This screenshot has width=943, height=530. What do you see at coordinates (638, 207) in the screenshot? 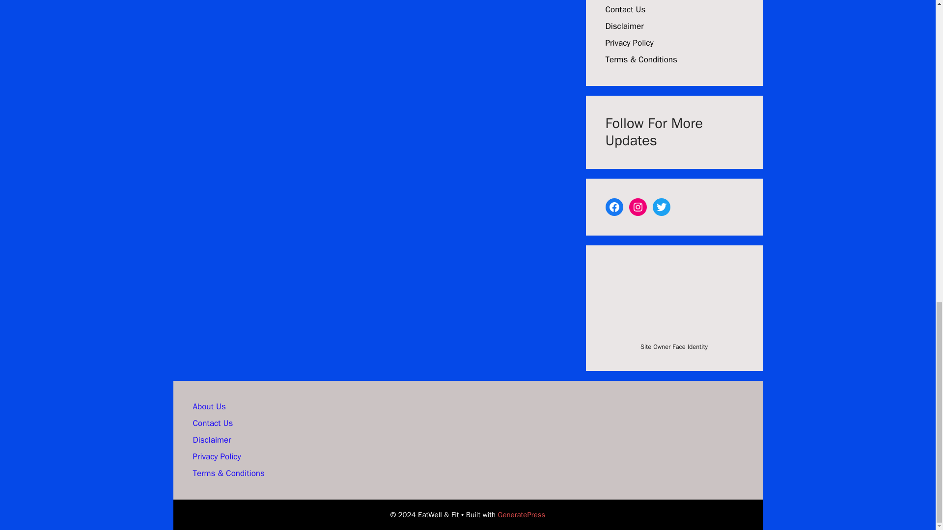
I see `Instagram` at bounding box center [638, 207].